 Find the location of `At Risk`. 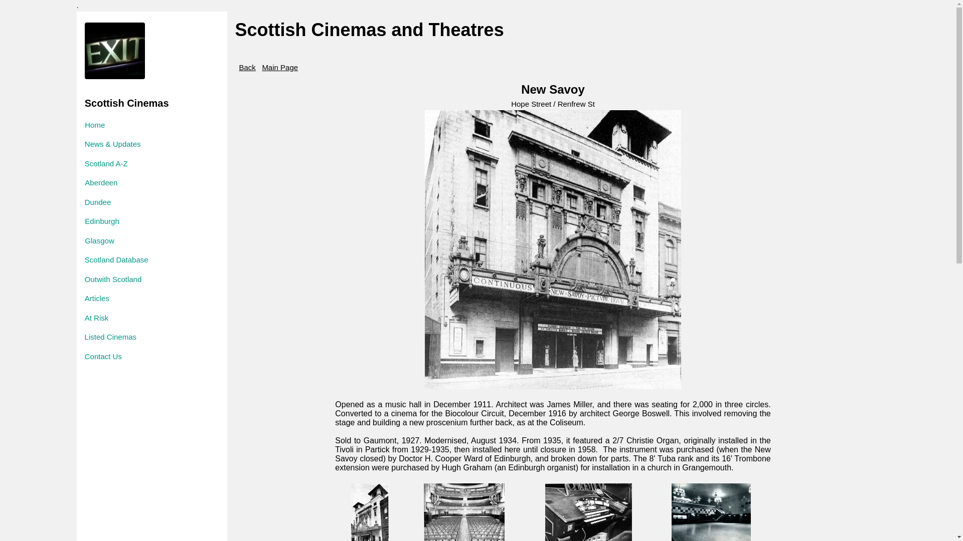

At Risk is located at coordinates (73, 318).